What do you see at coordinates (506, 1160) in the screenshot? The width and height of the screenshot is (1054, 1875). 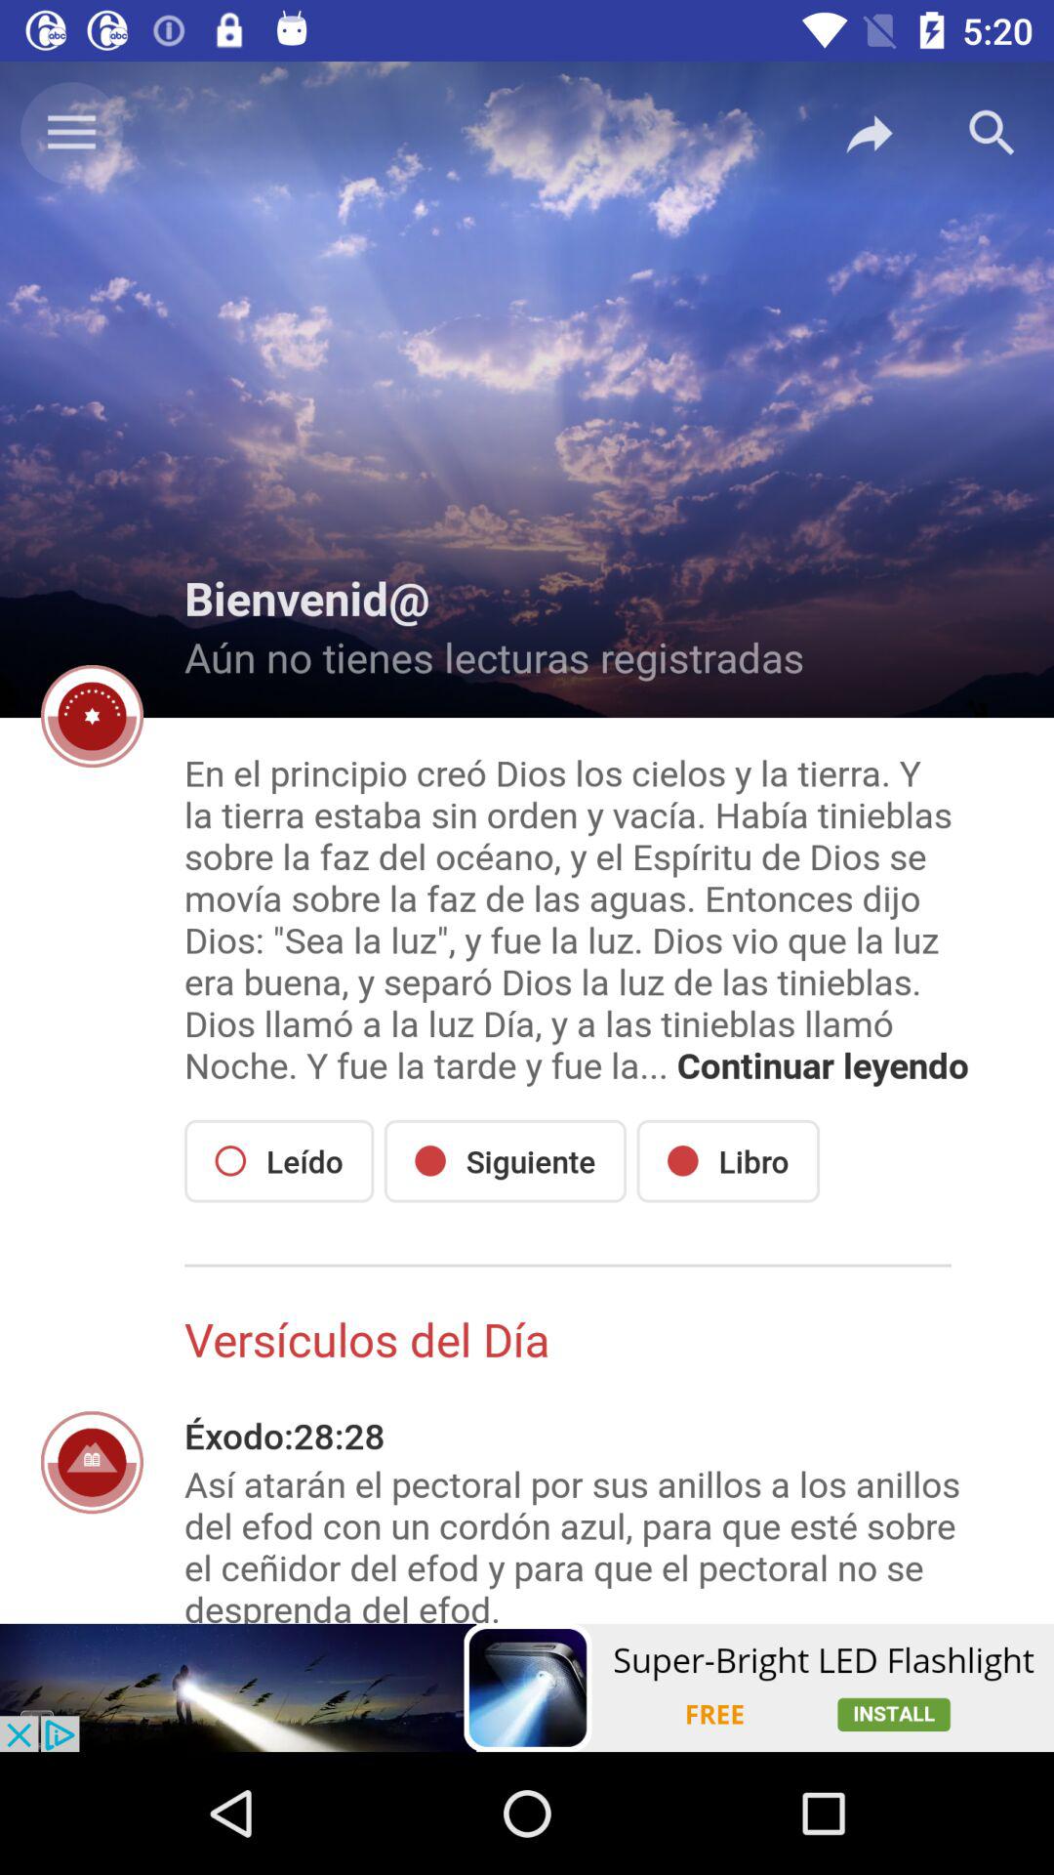 I see `tap icon below en el principio item` at bounding box center [506, 1160].